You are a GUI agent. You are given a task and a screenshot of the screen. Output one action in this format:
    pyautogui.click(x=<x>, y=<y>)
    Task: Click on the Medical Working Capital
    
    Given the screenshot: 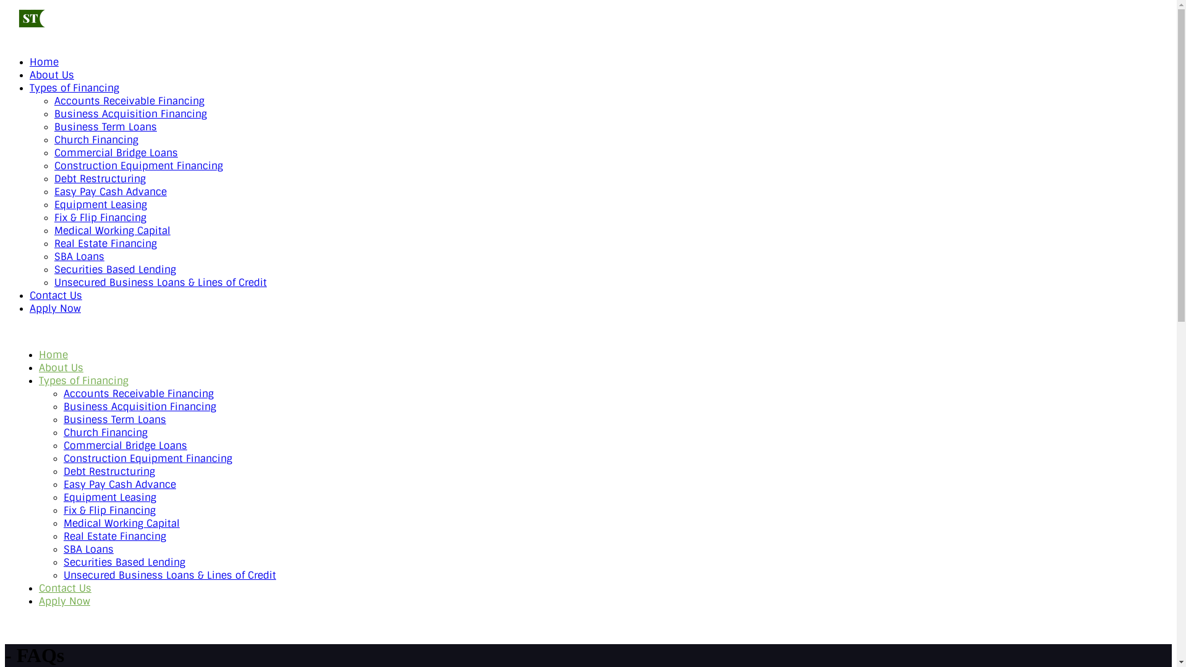 What is the action you would take?
    pyautogui.click(x=112, y=231)
    